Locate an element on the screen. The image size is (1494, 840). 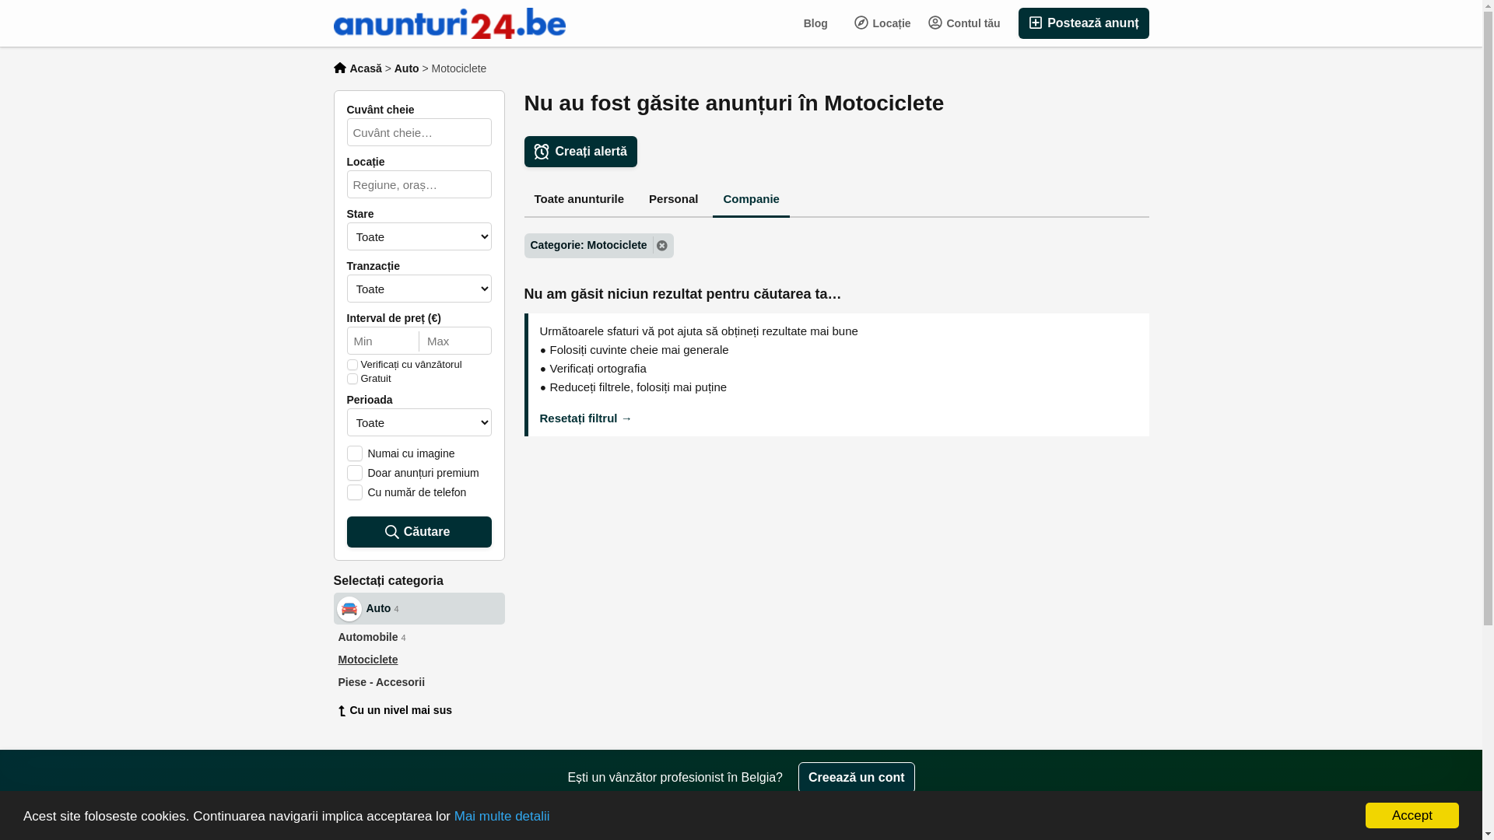
Automobile
4 is located at coordinates (419, 638).